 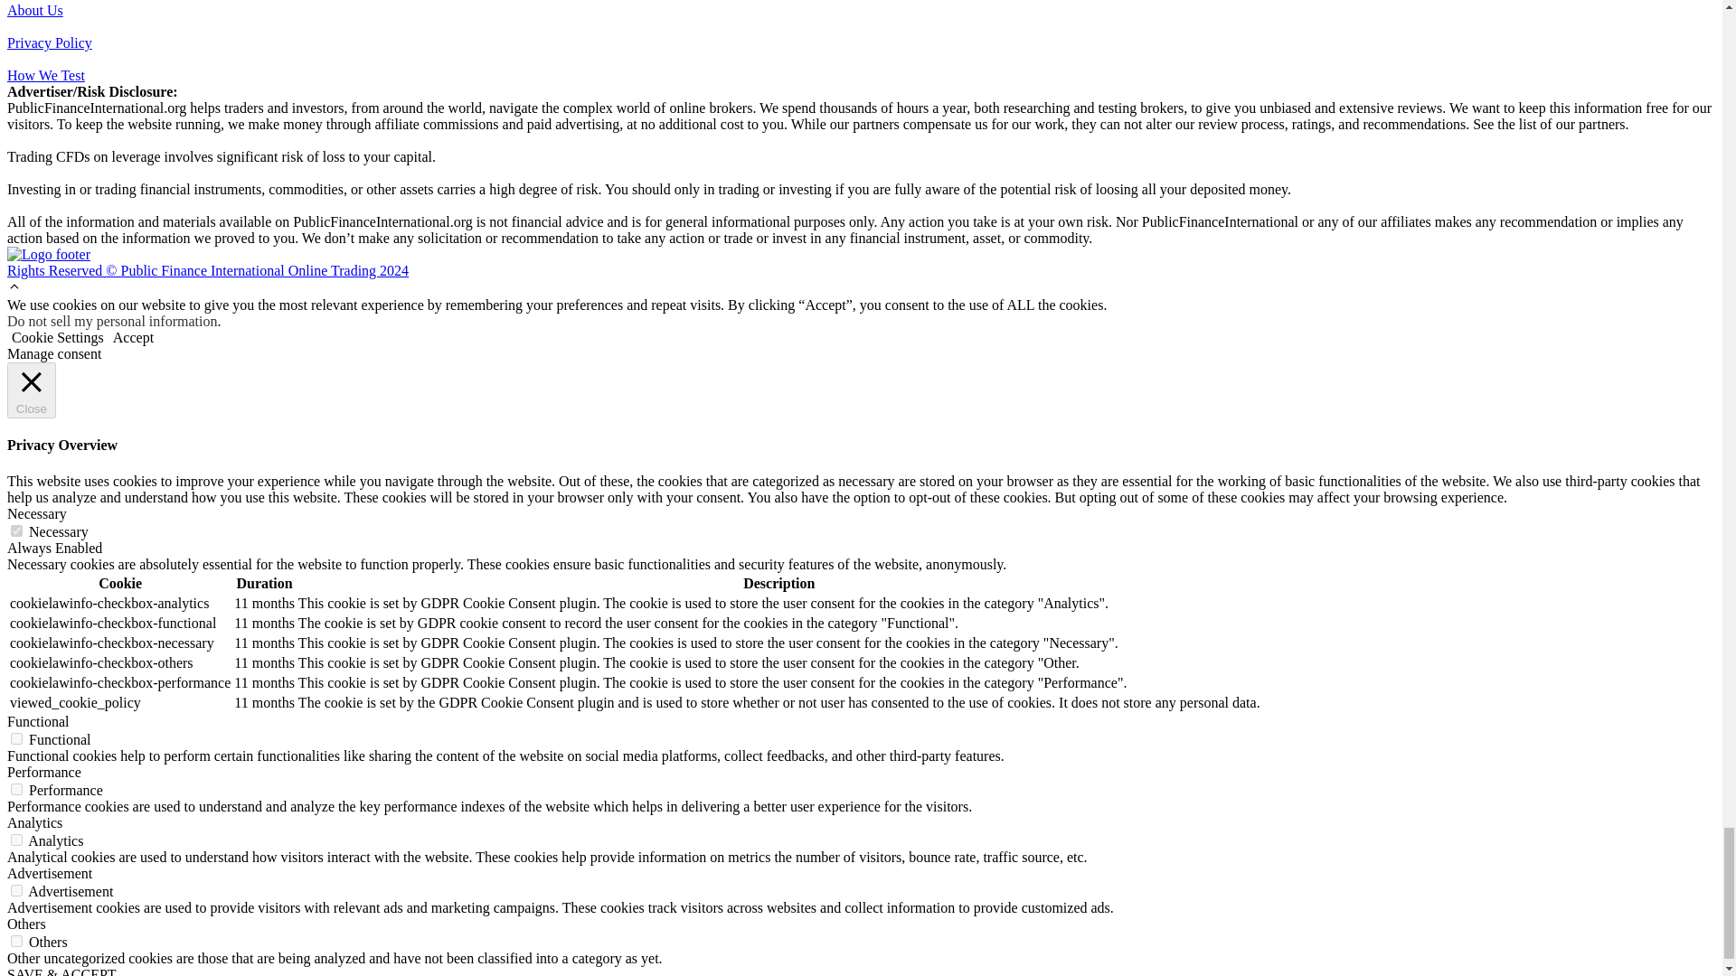 I want to click on on, so click(x=16, y=840).